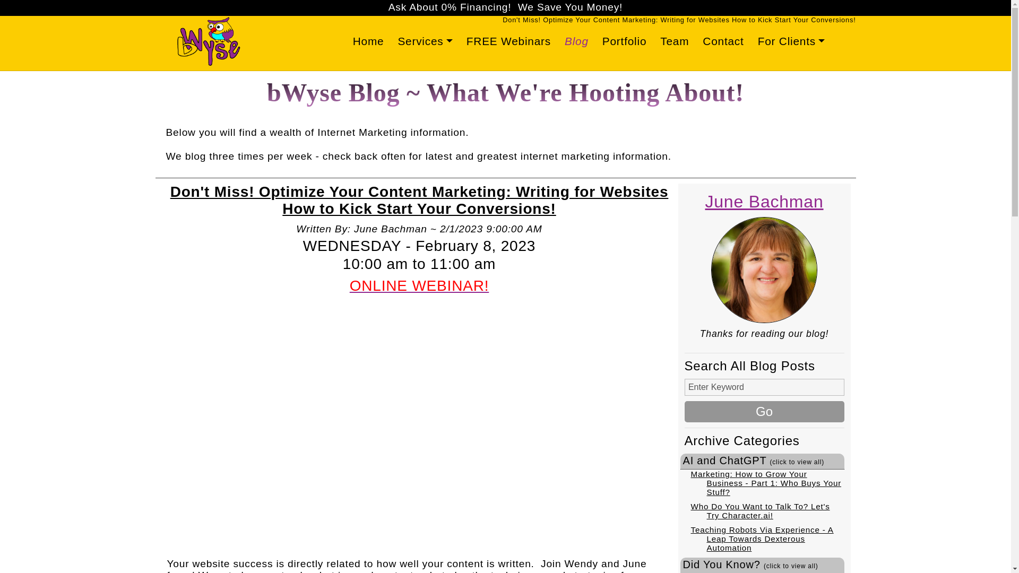 Image resolution: width=1019 pixels, height=573 pixels. What do you see at coordinates (368, 41) in the screenshot?
I see `Home` at bounding box center [368, 41].